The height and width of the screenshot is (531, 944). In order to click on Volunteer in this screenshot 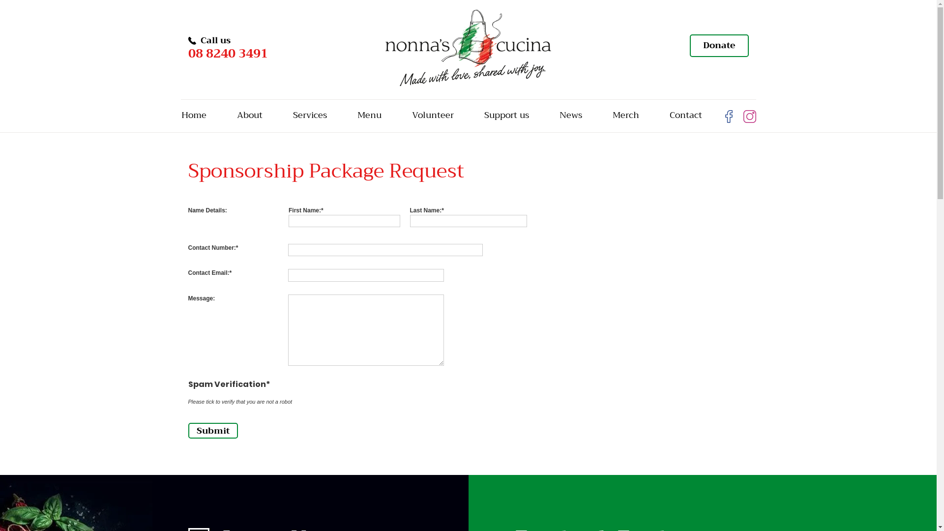, I will do `click(433, 116)`.